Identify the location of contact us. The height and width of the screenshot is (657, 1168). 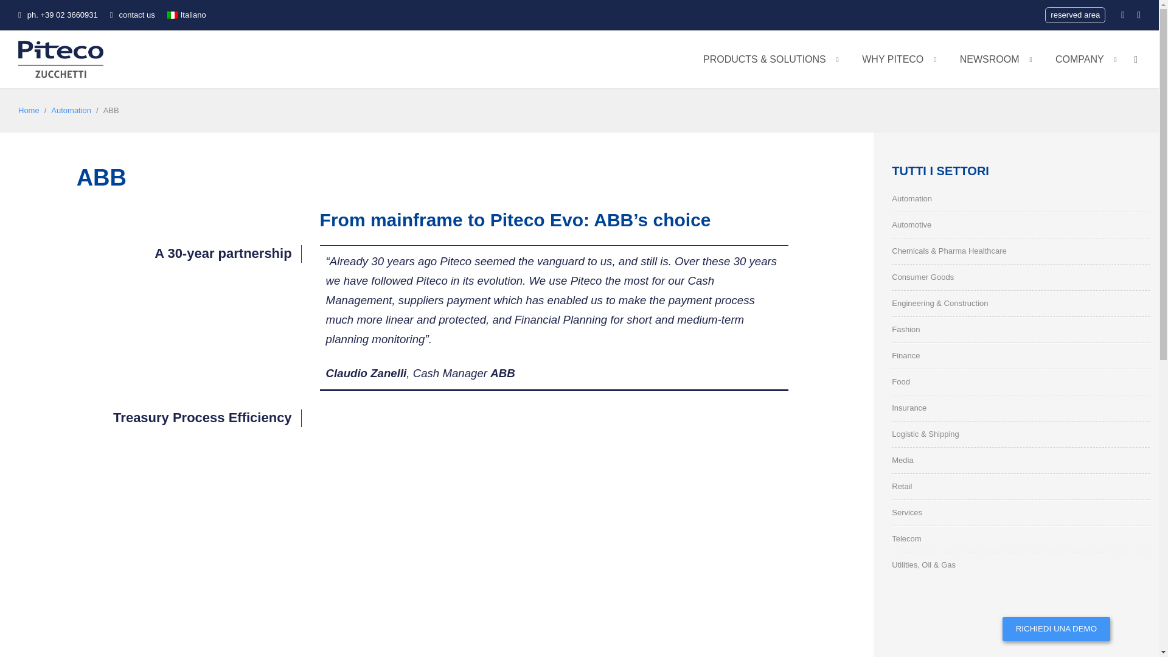
(133, 15).